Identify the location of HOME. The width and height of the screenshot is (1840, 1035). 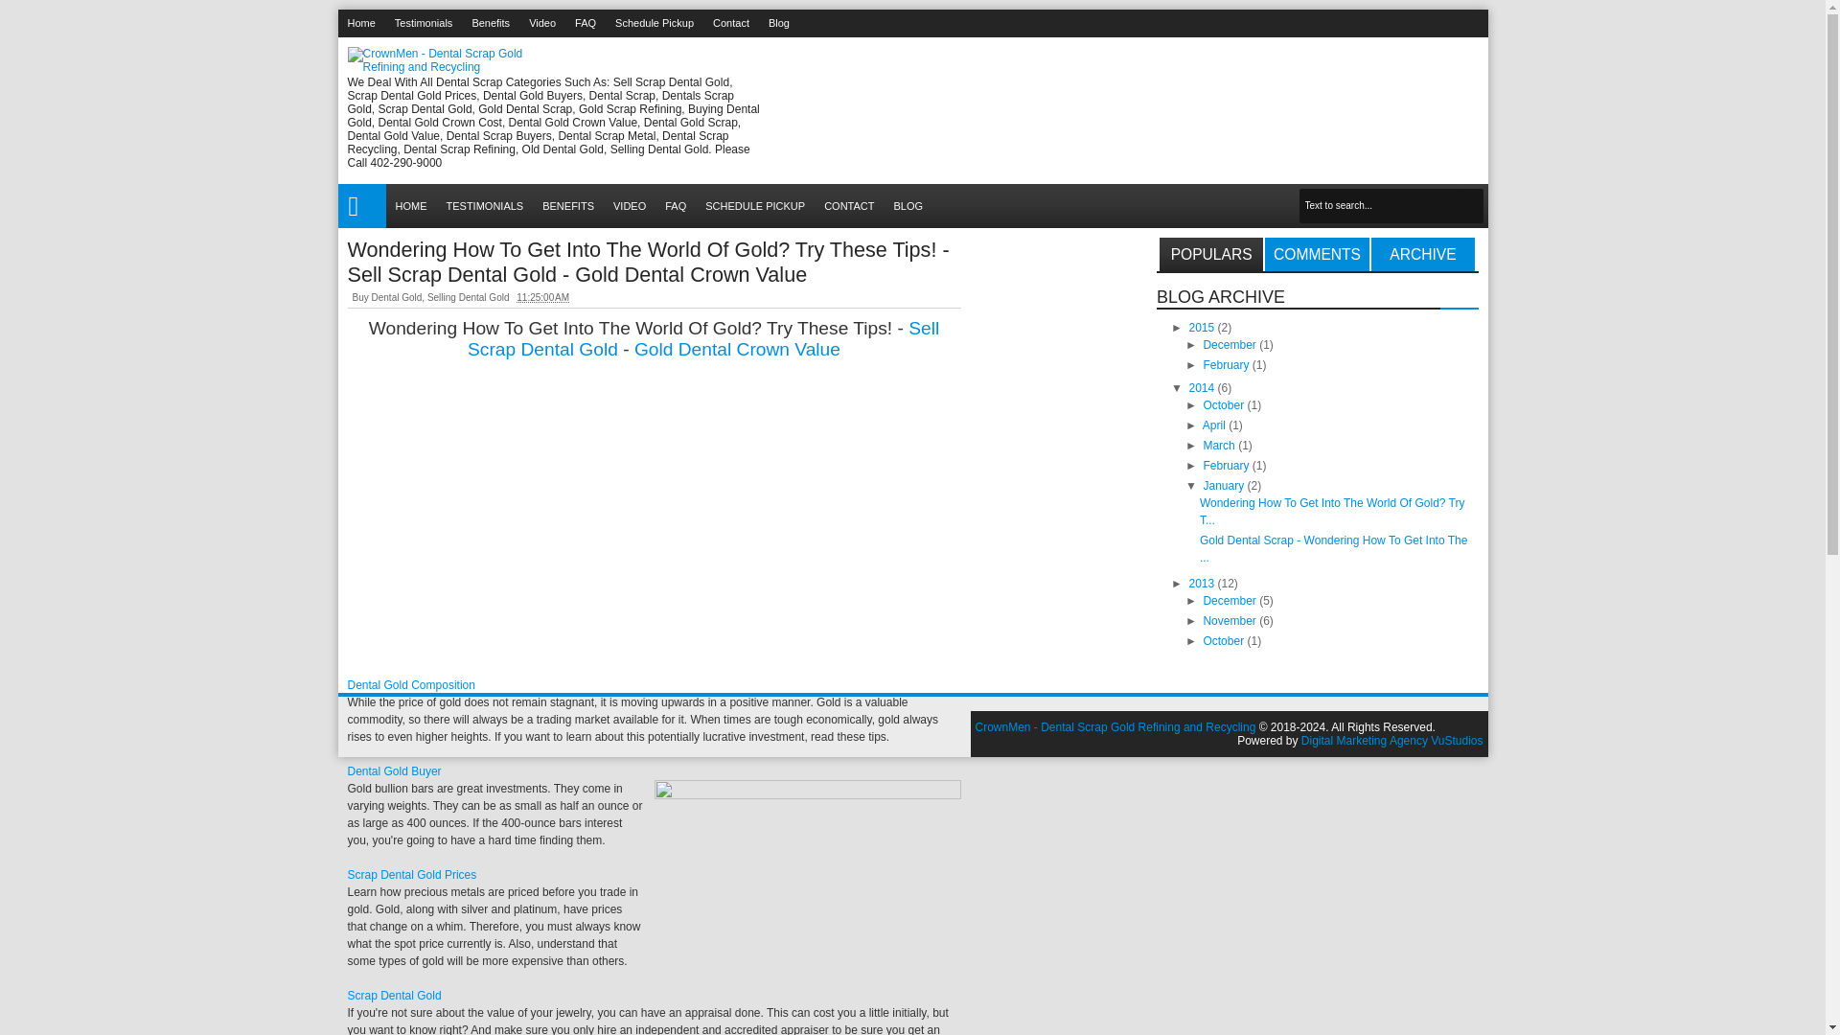
(360, 205).